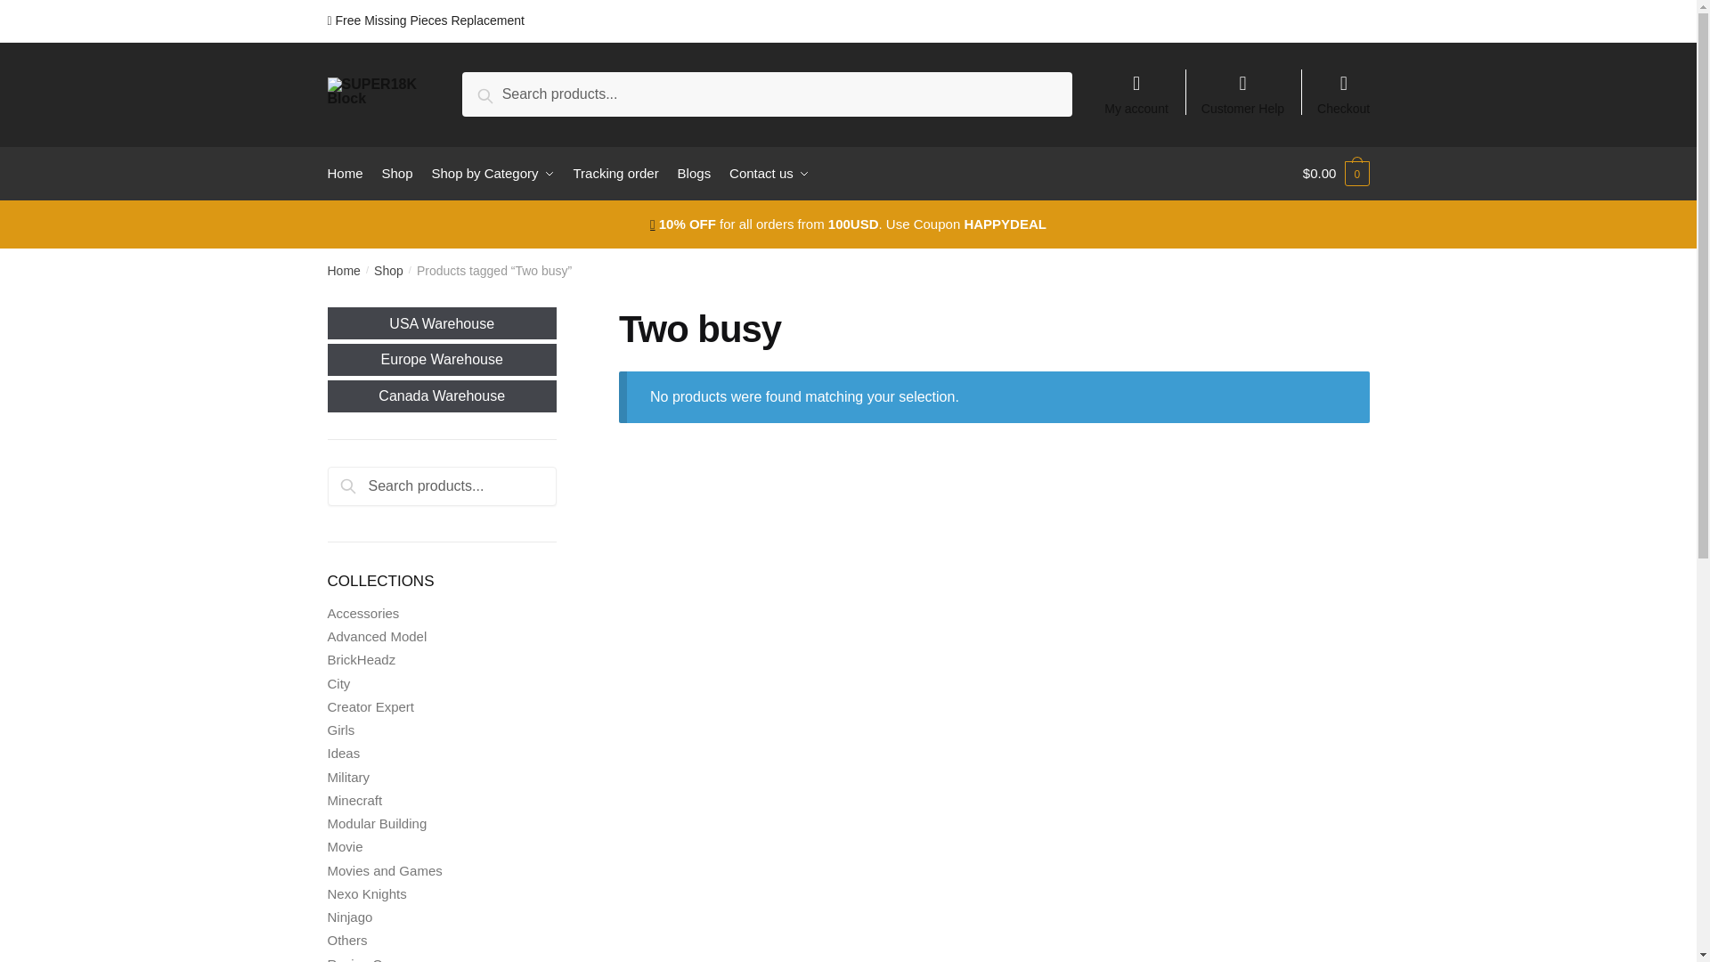 This screenshot has width=1710, height=962. I want to click on Shop, so click(397, 173).